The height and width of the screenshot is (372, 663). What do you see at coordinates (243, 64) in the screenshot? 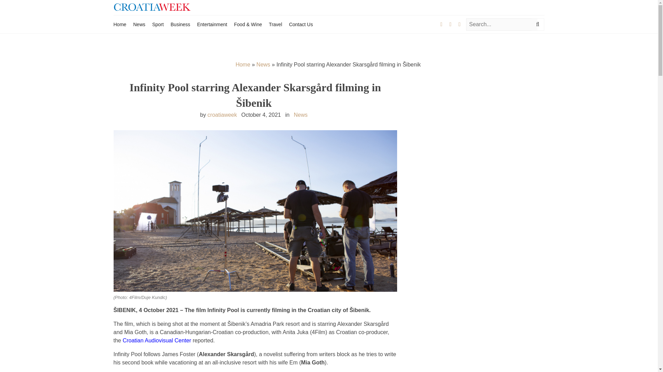
I see `Home` at bounding box center [243, 64].